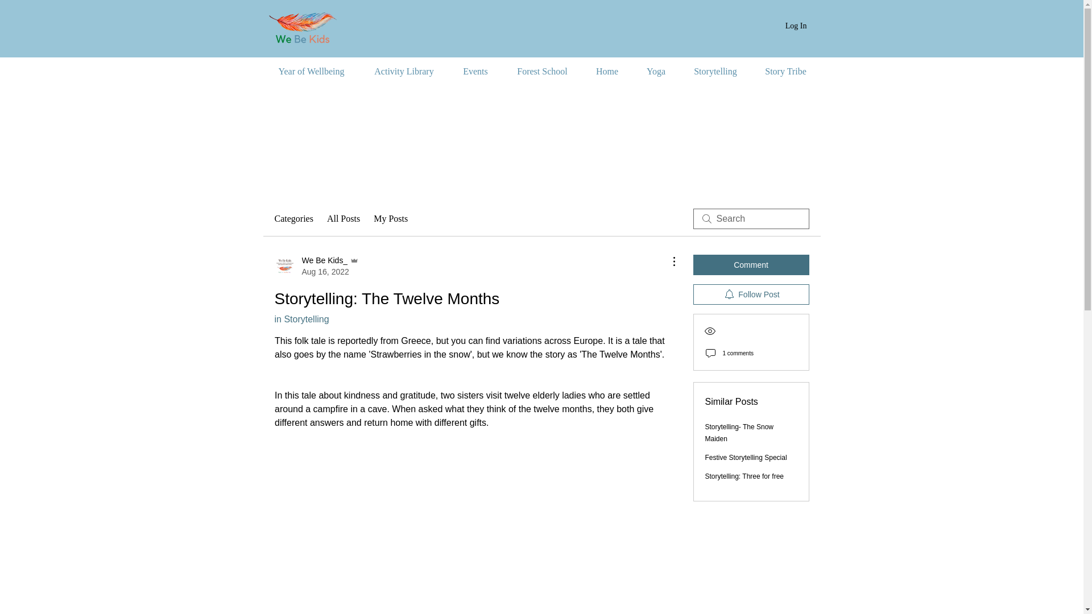  Describe the element at coordinates (475, 72) in the screenshot. I see `Events` at that location.